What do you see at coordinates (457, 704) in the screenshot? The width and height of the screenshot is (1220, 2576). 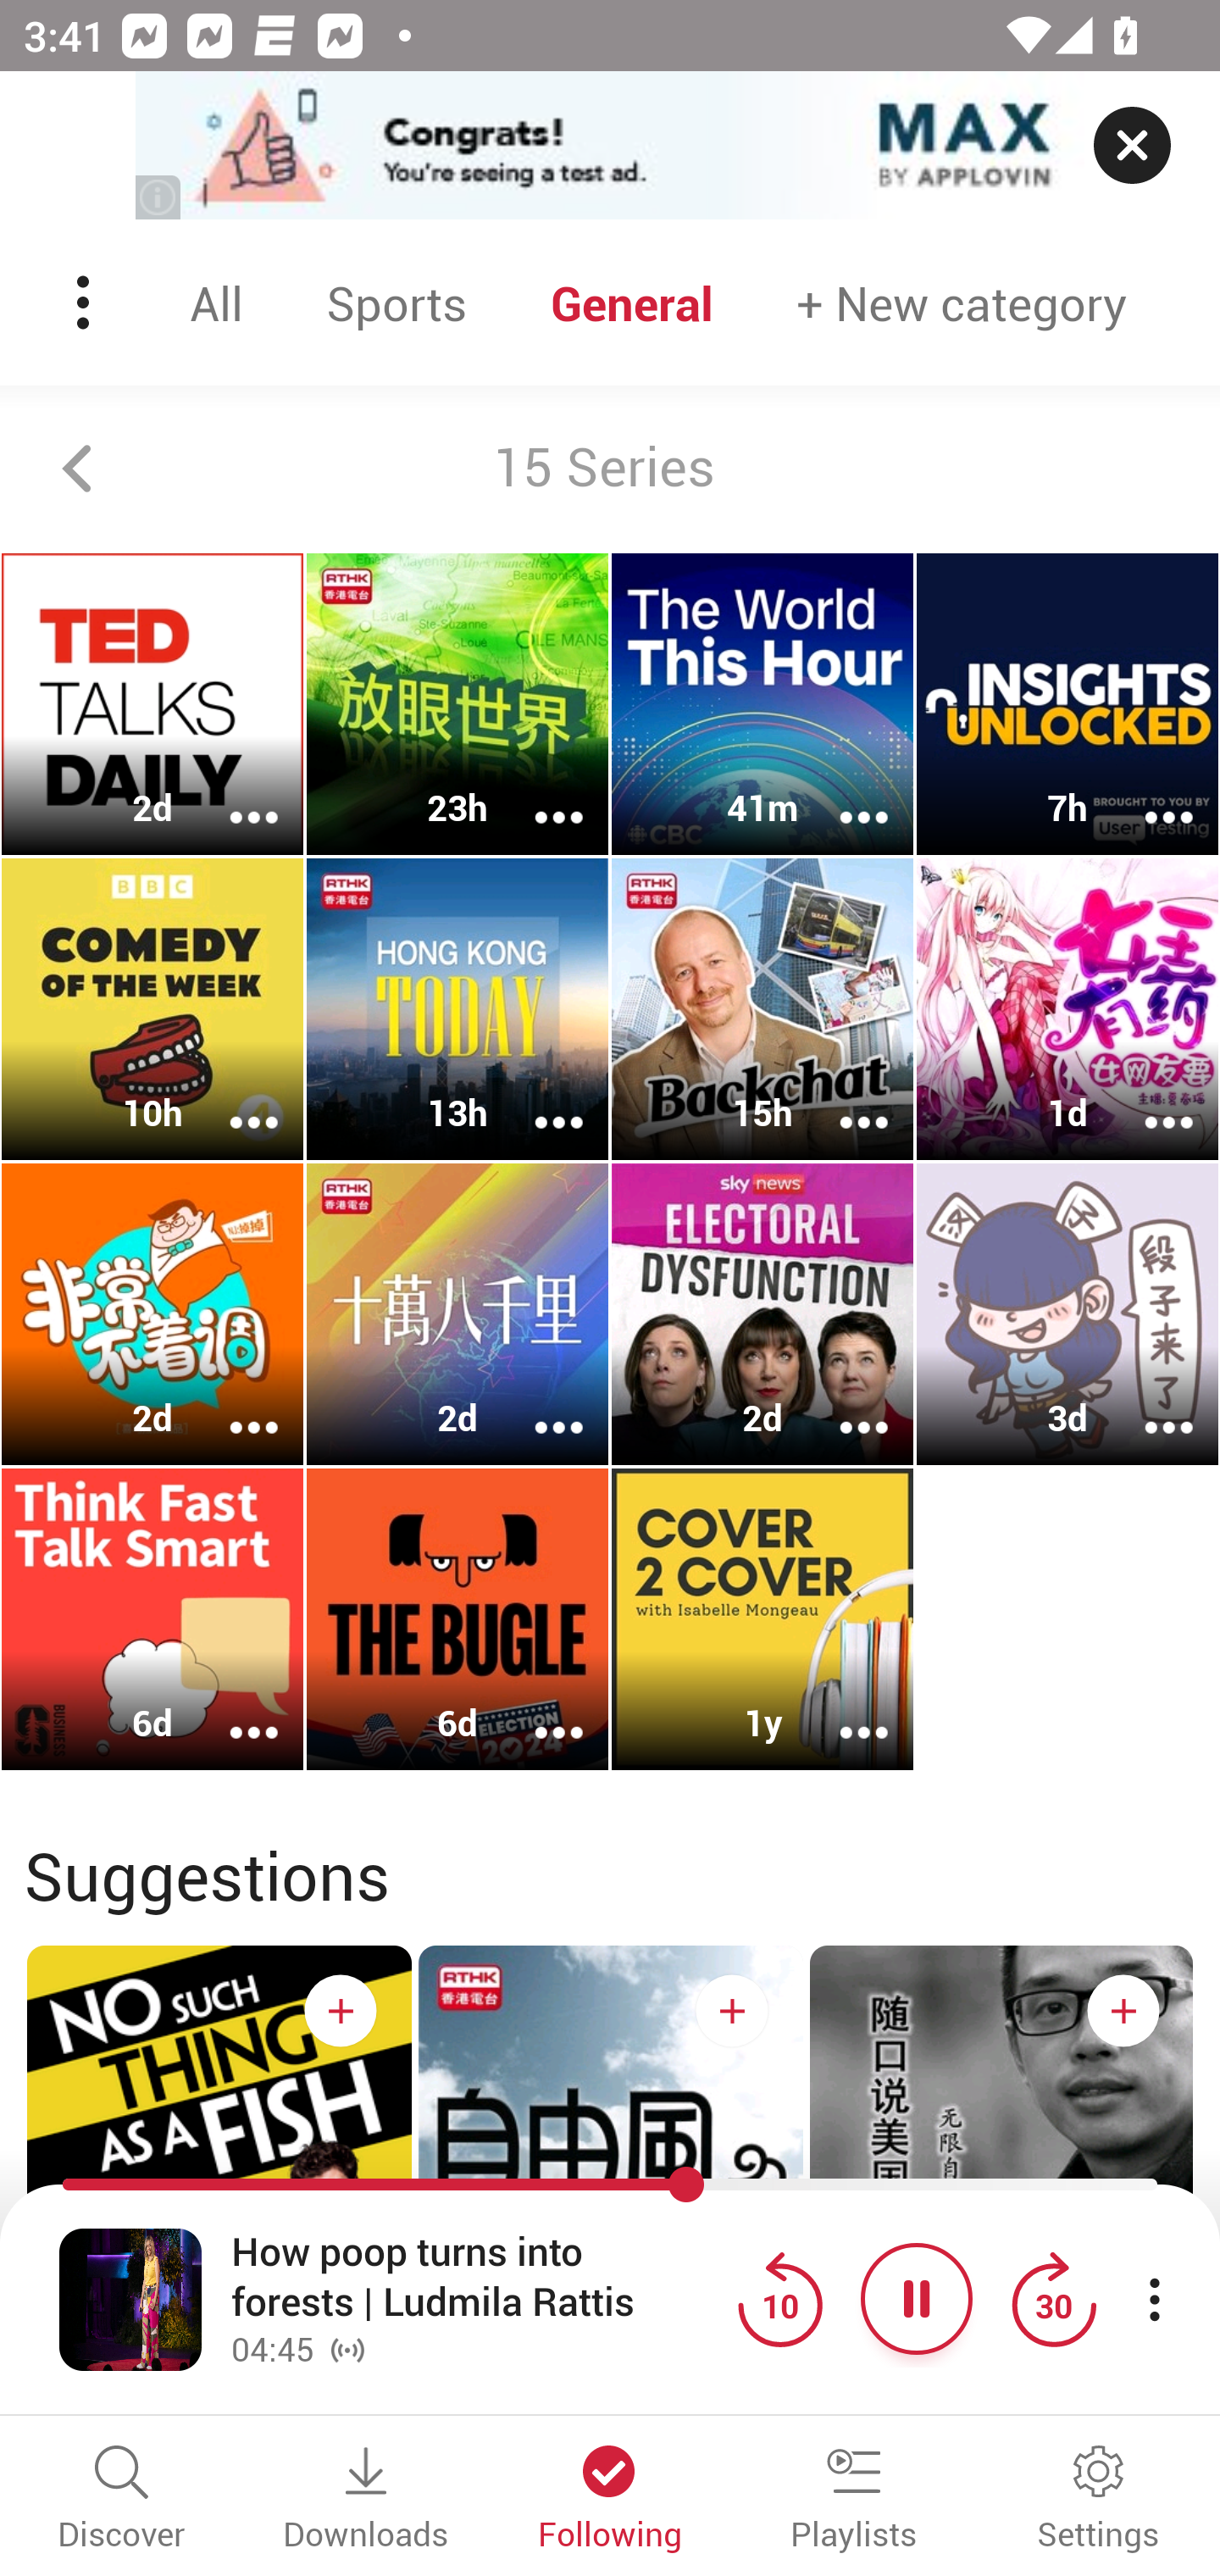 I see `放眼世界 23h More options More options` at bounding box center [457, 704].